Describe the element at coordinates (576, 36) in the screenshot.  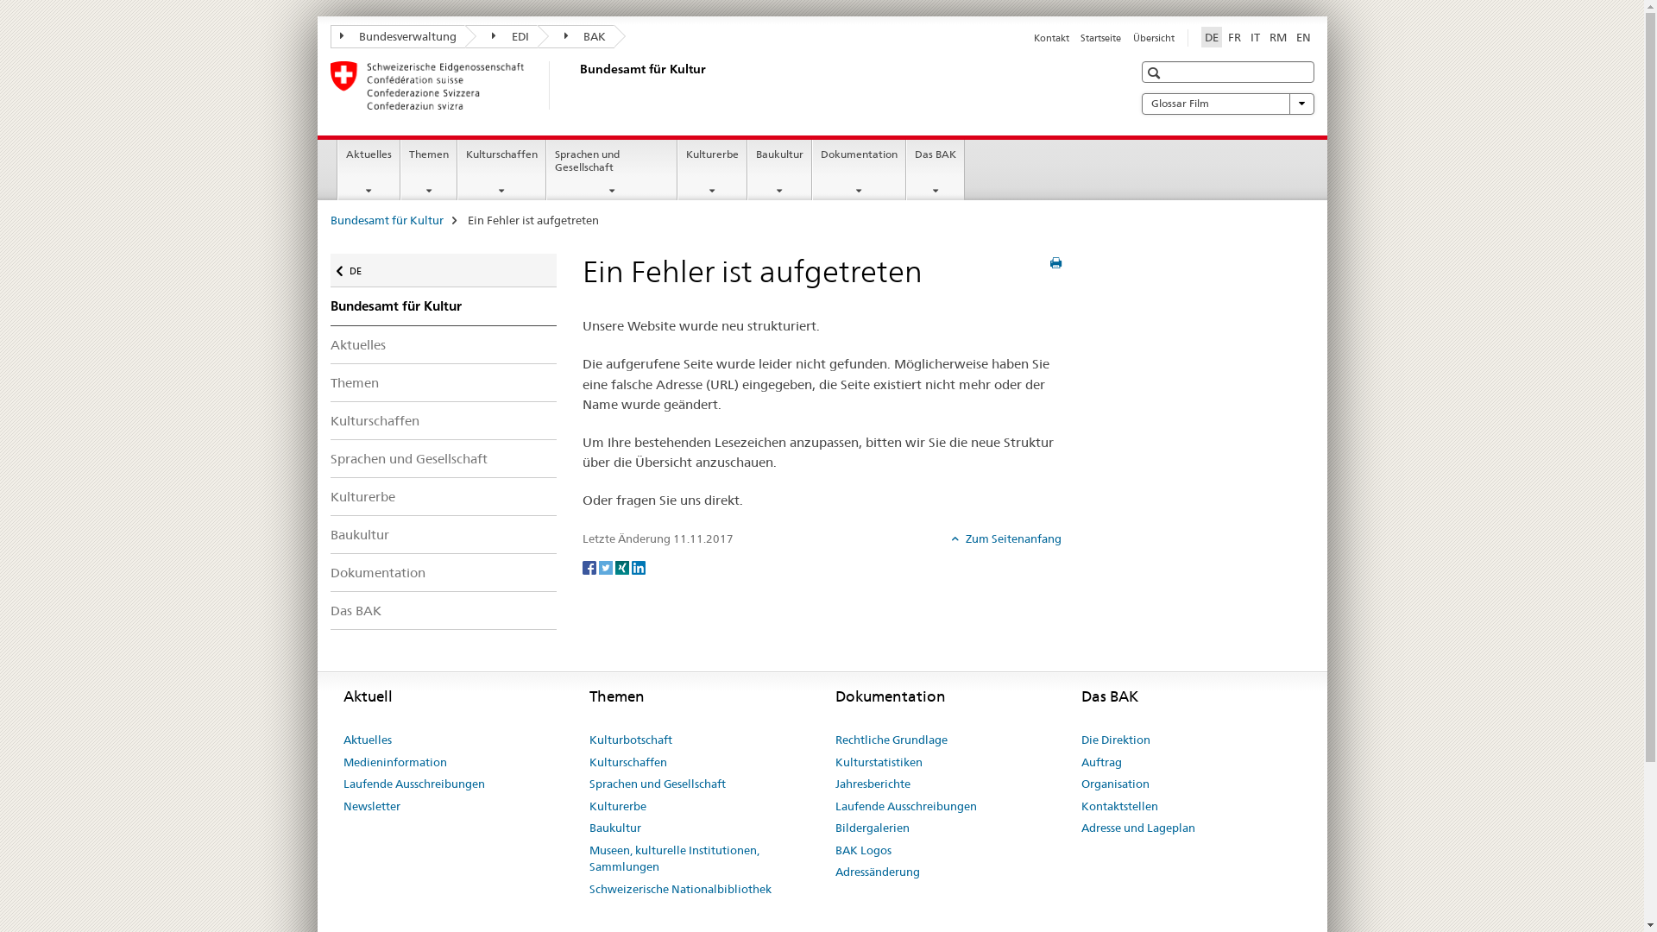
I see `BAK` at that location.